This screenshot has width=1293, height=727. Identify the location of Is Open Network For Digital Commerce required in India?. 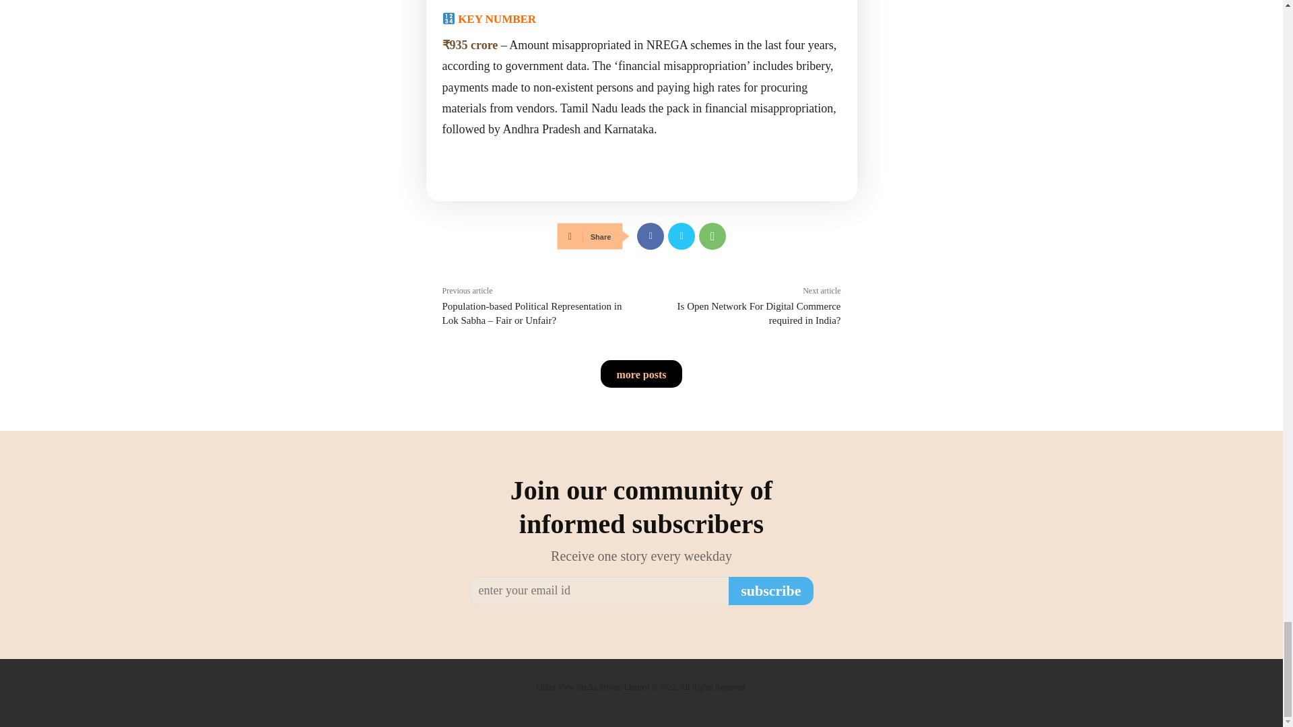
(760, 313).